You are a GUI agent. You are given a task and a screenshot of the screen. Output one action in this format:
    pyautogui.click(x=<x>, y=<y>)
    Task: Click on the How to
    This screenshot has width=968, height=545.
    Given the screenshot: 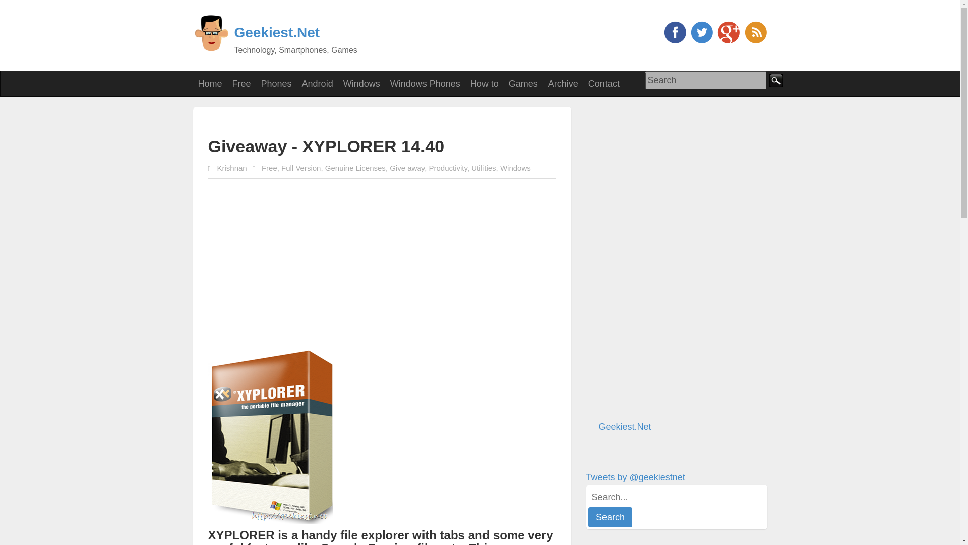 What is the action you would take?
    pyautogui.click(x=484, y=84)
    